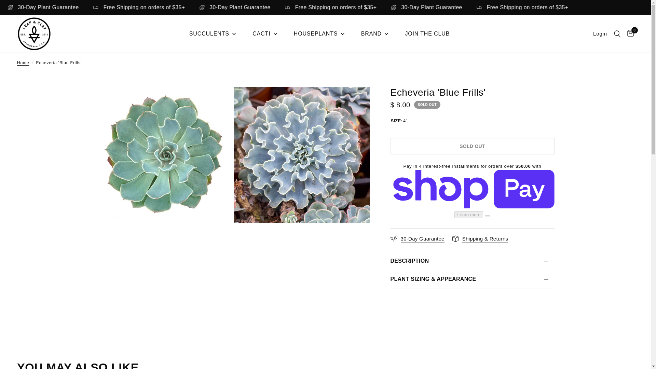 The height and width of the screenshot is (369, 656). Describe the element at coordinates (417, 238) in the screenshot. I see `30-Day Guarantee` at that location.